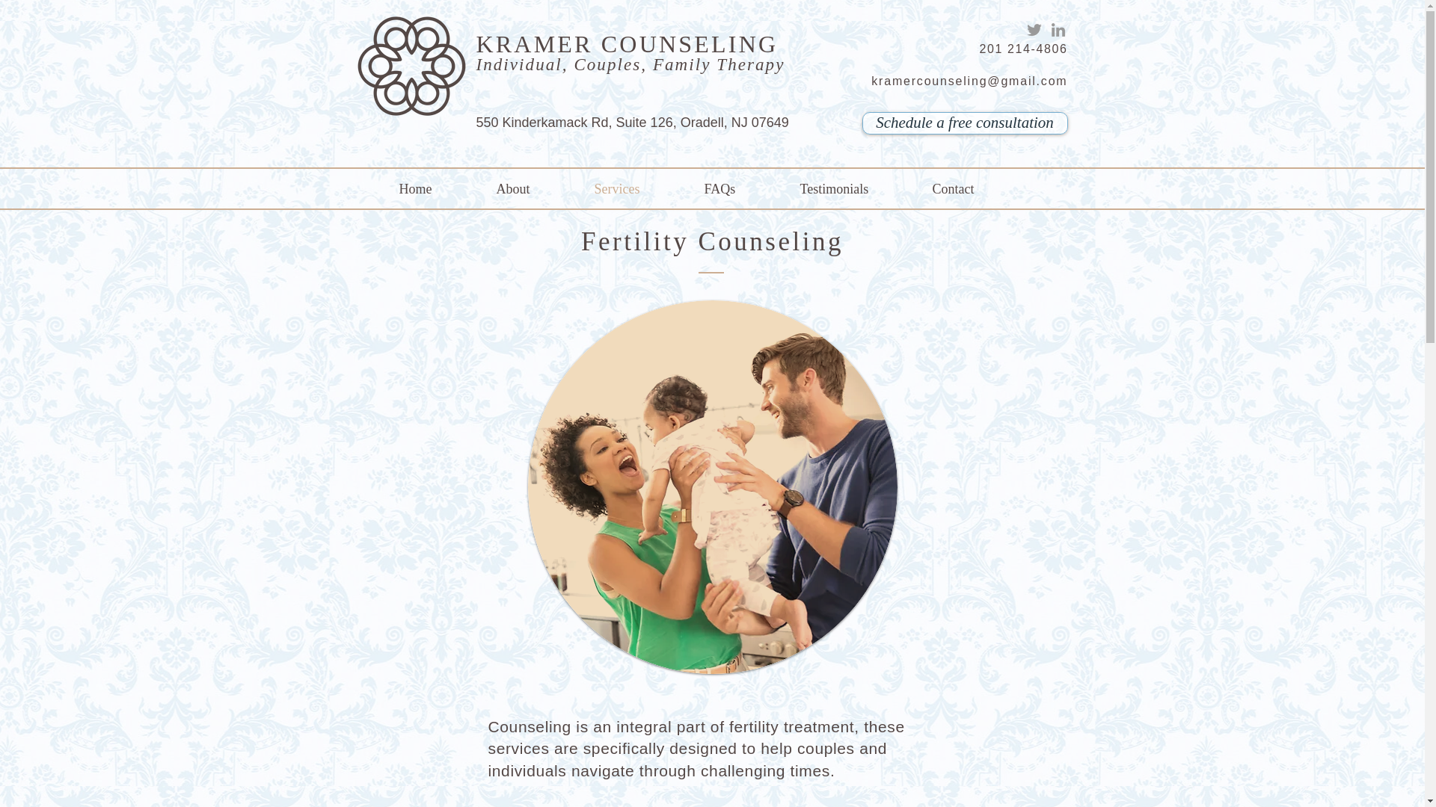 The width and height of the screenshot is (1436, 807). I want to click on Home, so click(441, 190).